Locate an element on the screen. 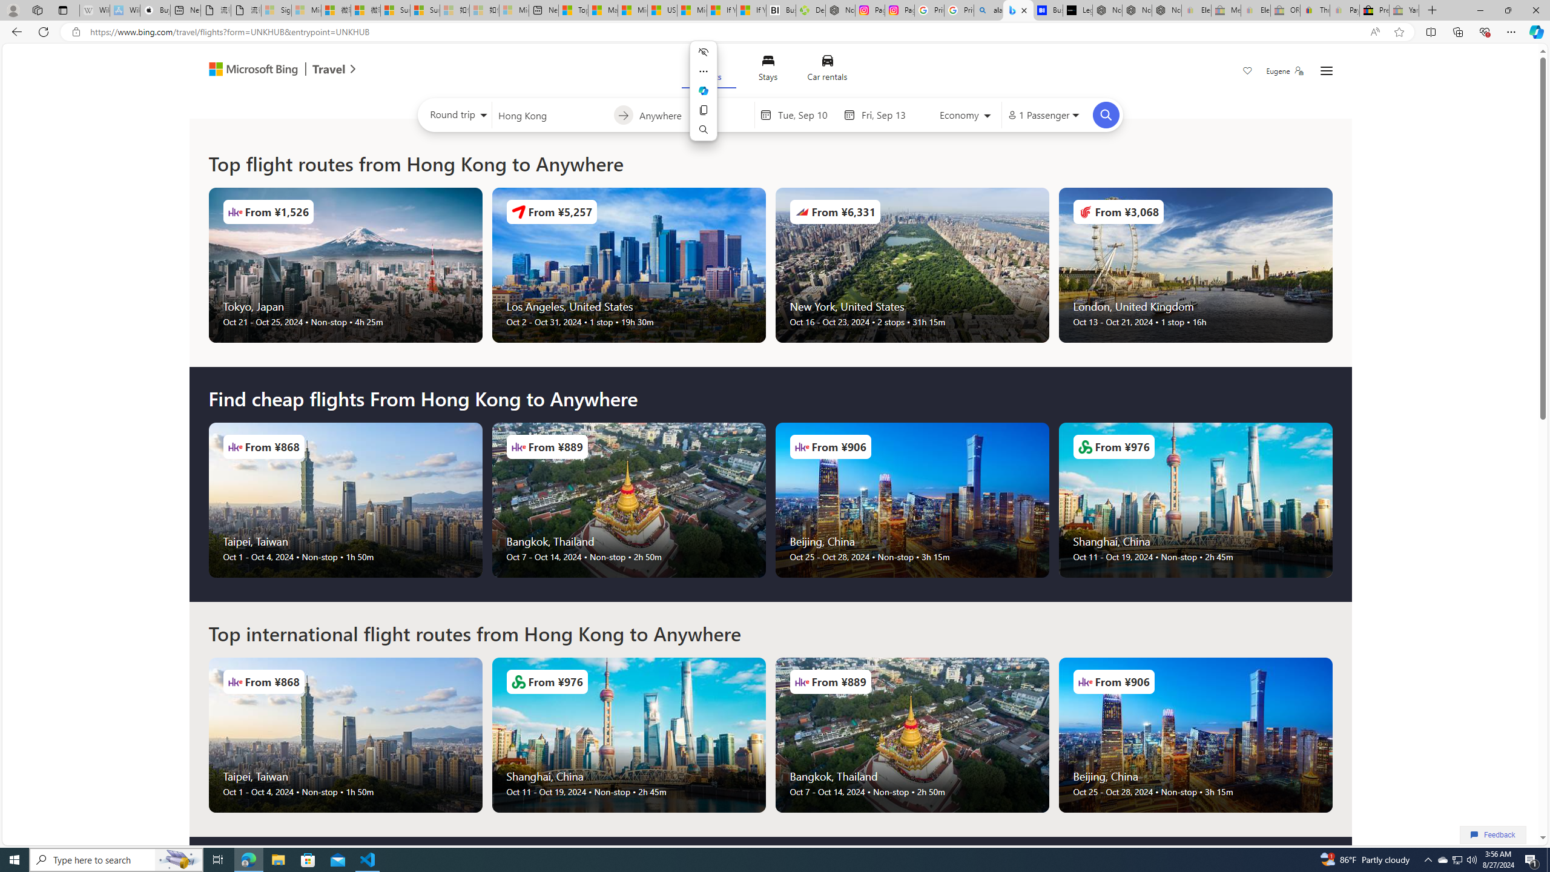 The height and width of the screenshot is (872, 1550). Sign in to your Microsoft account - Sleeping is located at coordinates (275, 10).